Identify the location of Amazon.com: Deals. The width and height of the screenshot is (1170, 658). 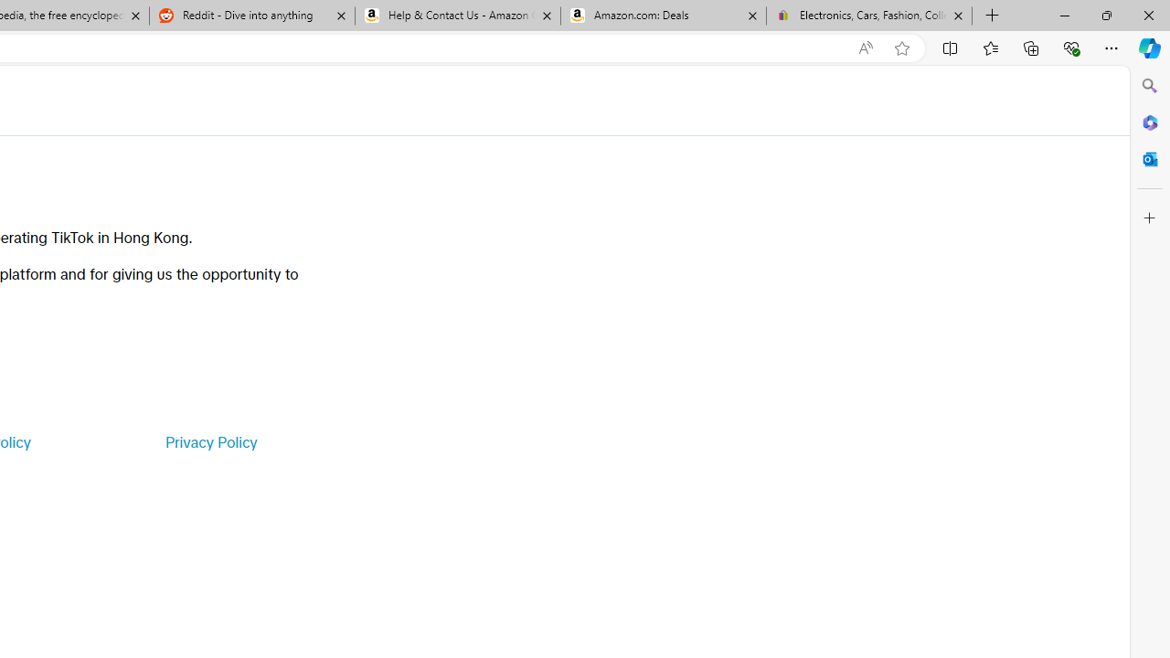
(664, 16).